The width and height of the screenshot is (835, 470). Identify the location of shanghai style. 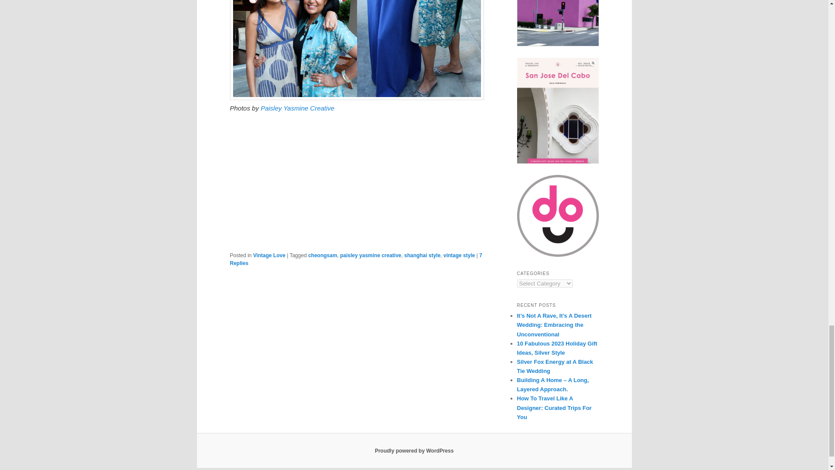
(422, 255).